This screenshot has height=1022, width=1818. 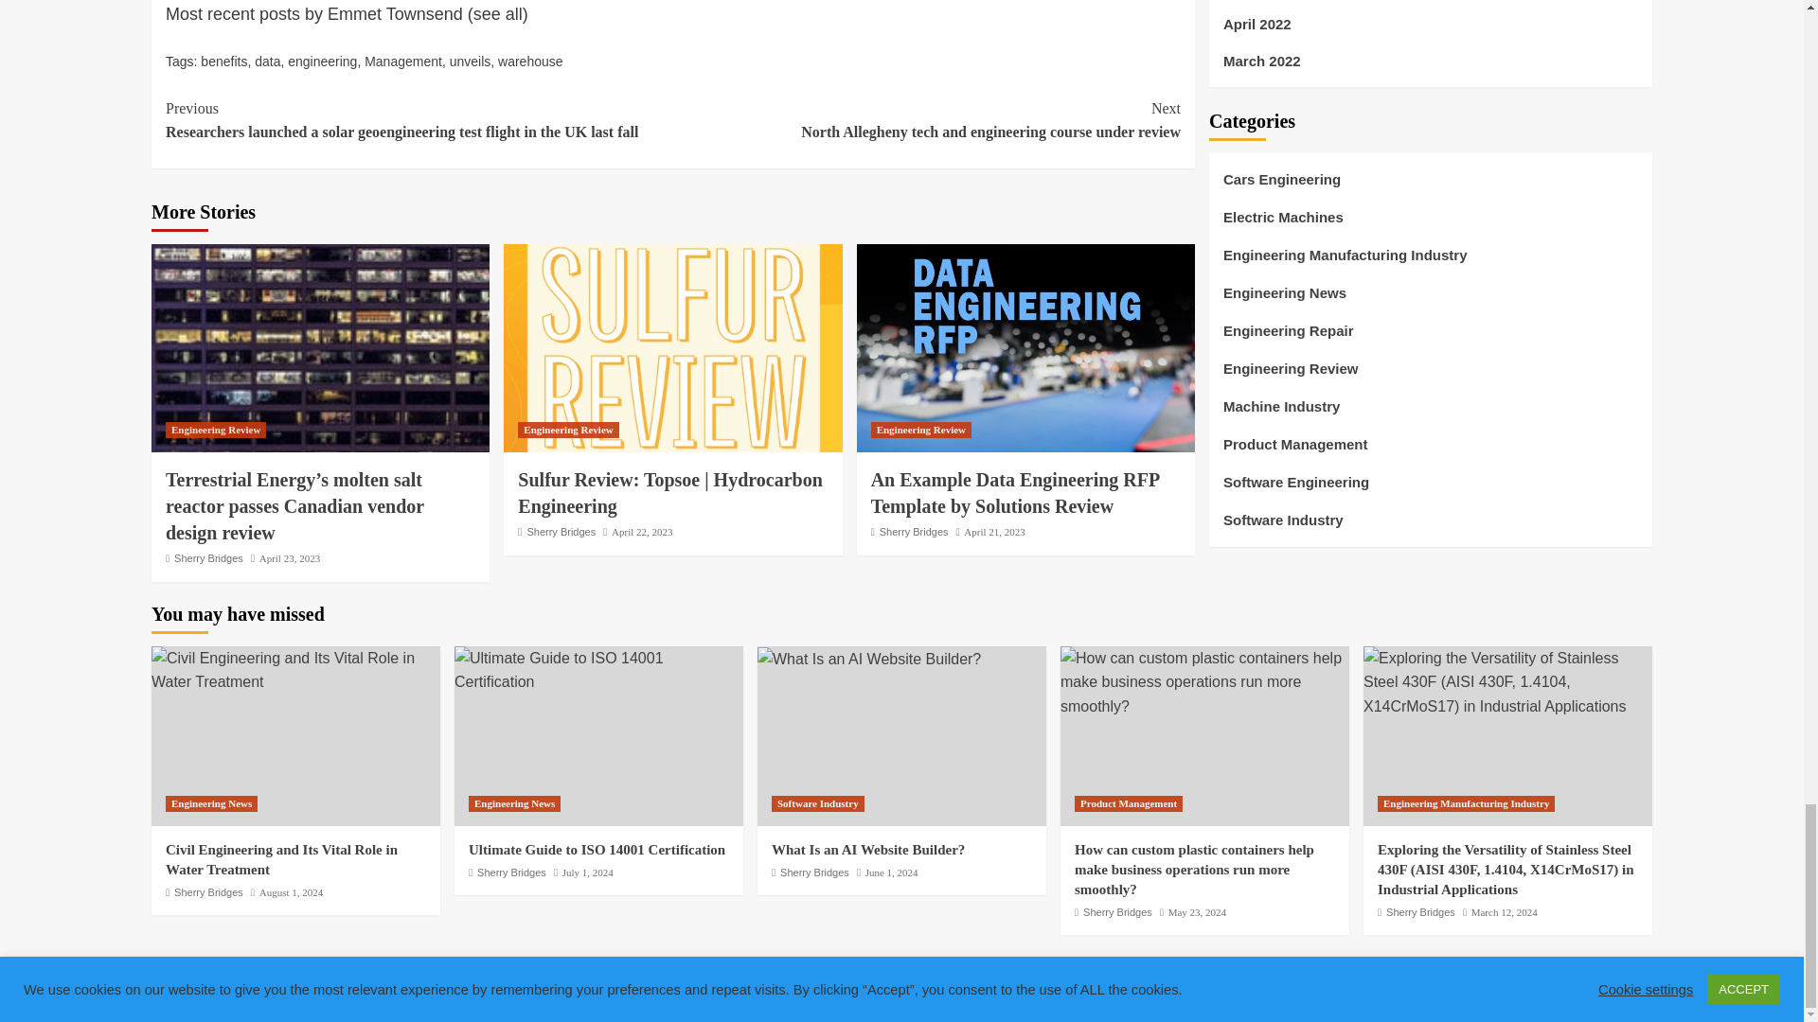 What do you see at coordinates (223, 62) in the screenshot?
I see `benefits` at bounding box center [223, 62].